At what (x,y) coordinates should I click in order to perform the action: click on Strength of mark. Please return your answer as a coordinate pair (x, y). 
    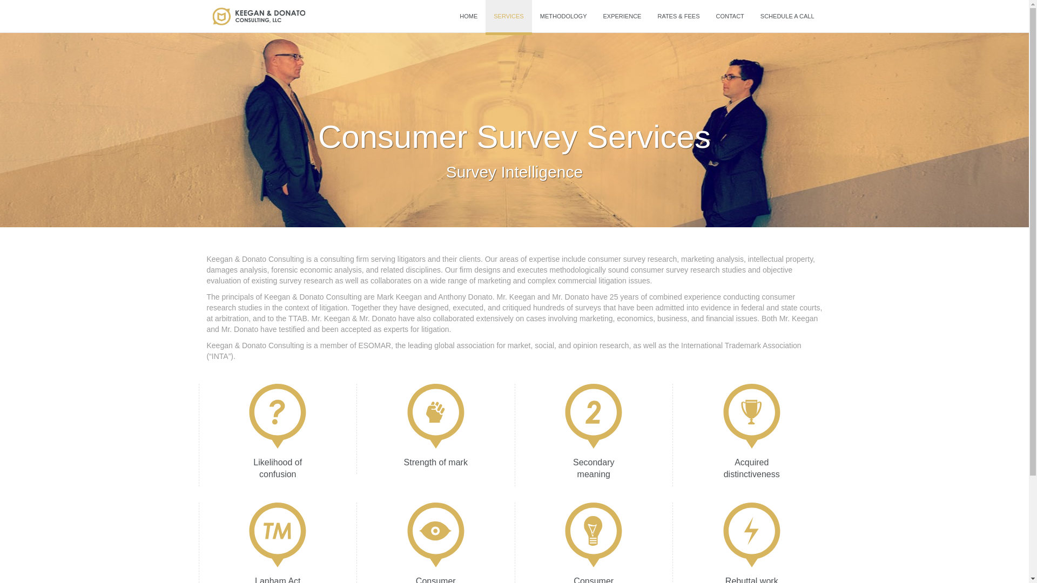
    Looking at the image, I should click on (435, 429).